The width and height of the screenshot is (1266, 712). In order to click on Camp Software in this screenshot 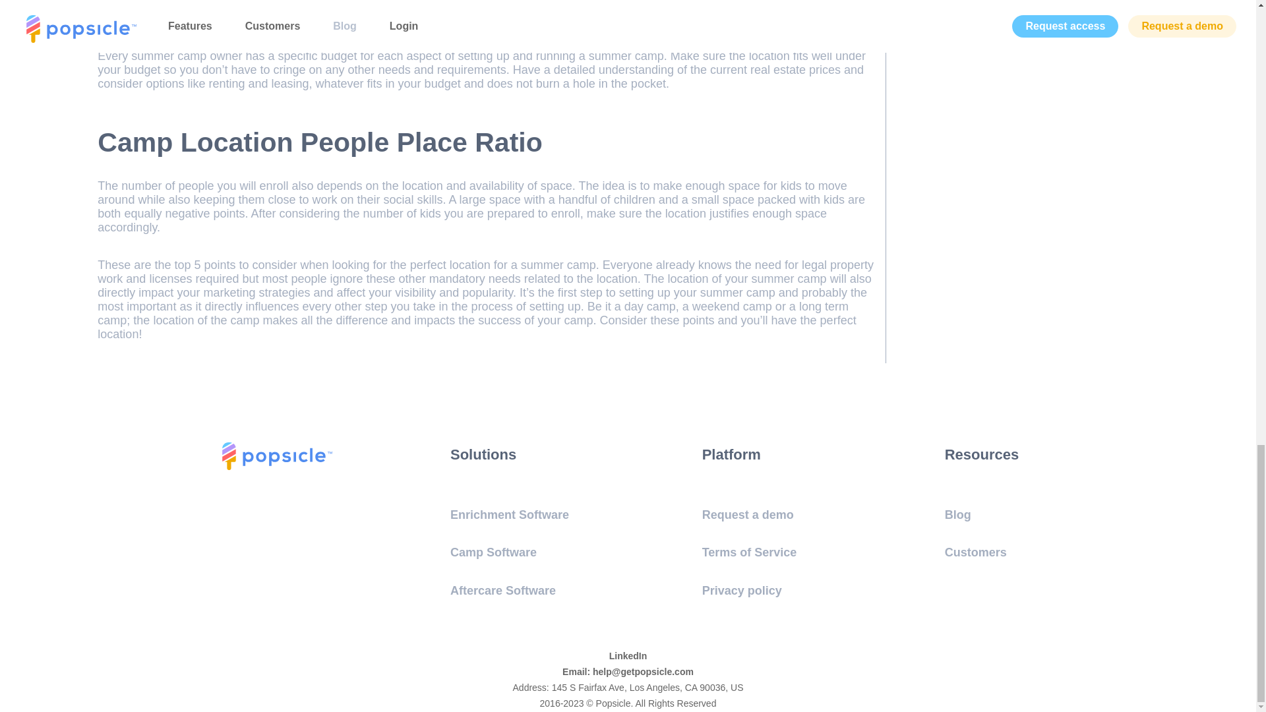, I will do `click(493, 552)`.